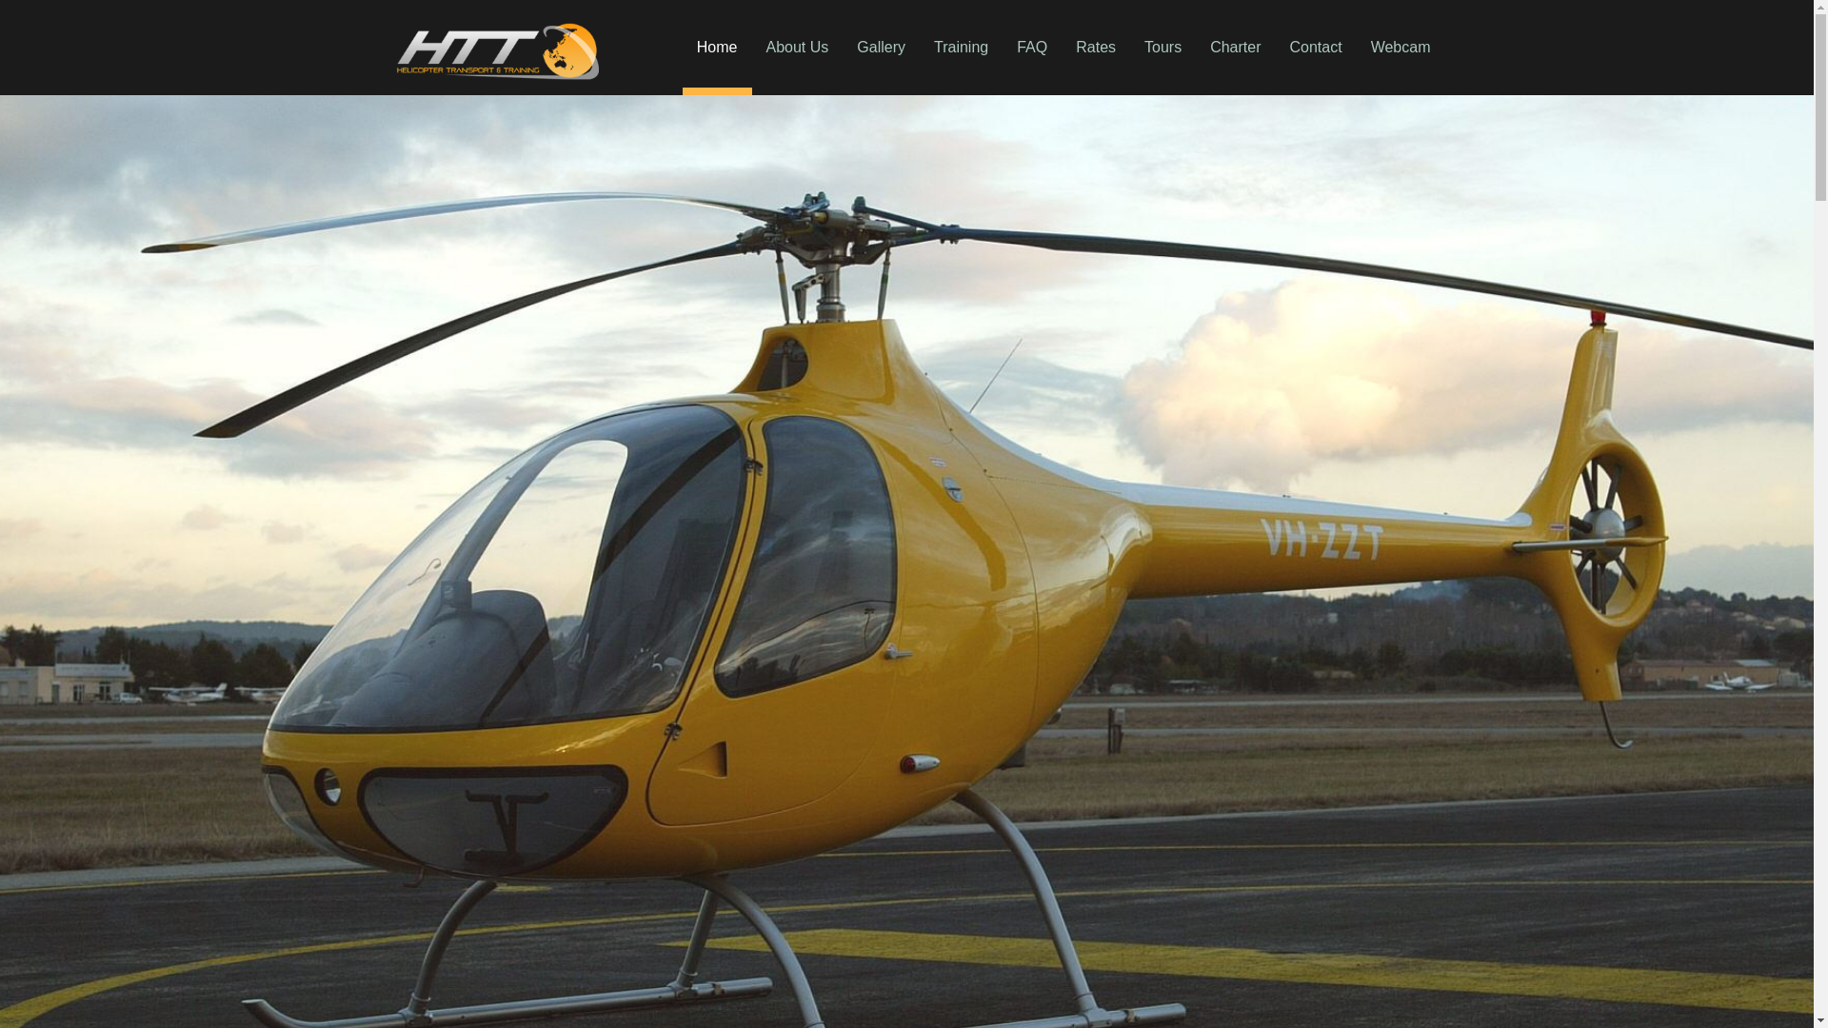  What do you see at coordinates (798, 48) in the screenshot?
I see `About Us` at bounding box center [798, 48].